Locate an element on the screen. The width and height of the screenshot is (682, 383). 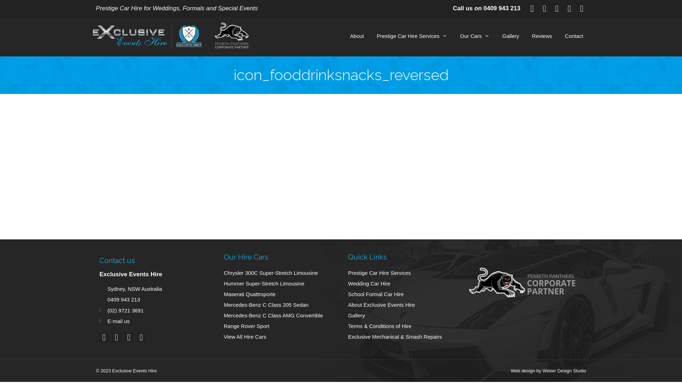
0409 943 213 is located at coordinates (502, 9).